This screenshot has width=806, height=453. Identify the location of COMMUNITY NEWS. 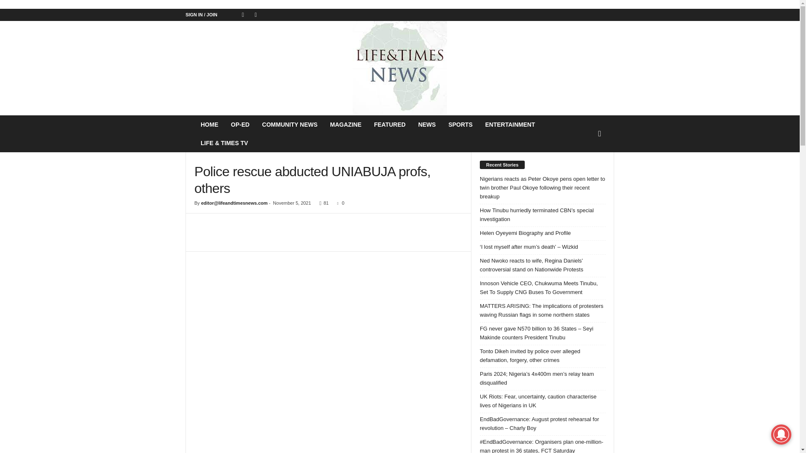
(290, 124).